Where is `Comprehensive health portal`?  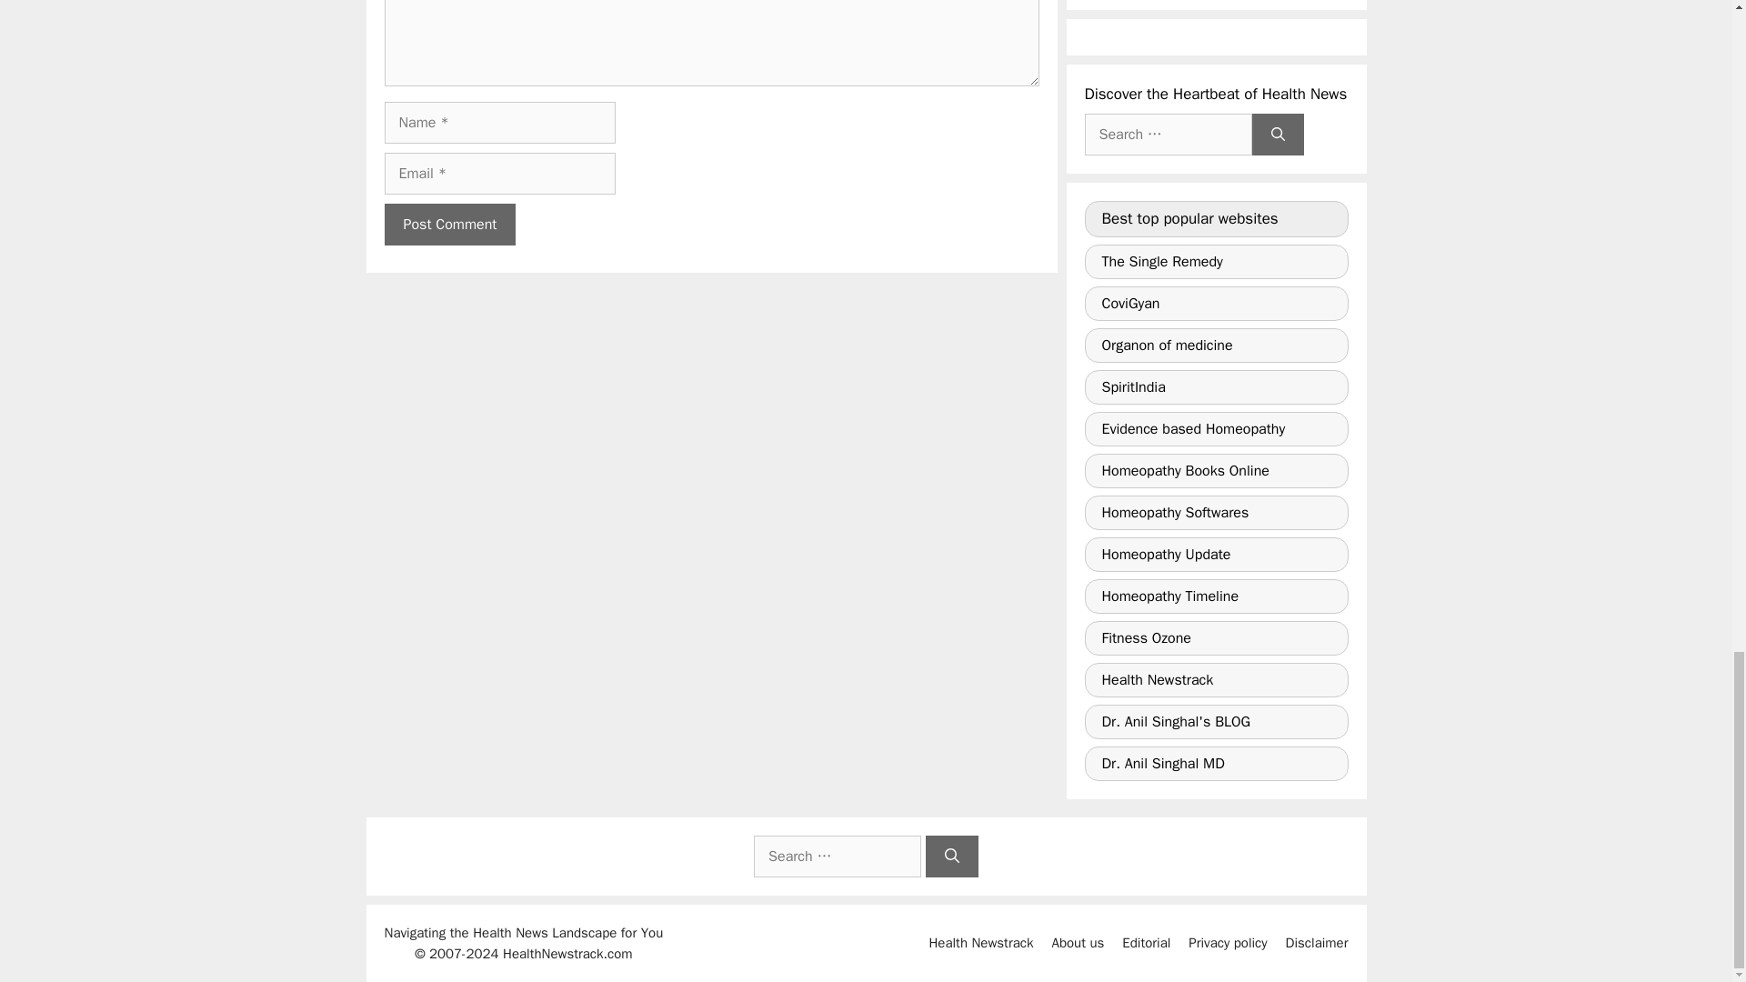 Comprehensive health portal is located at coordinates (1216, 387).